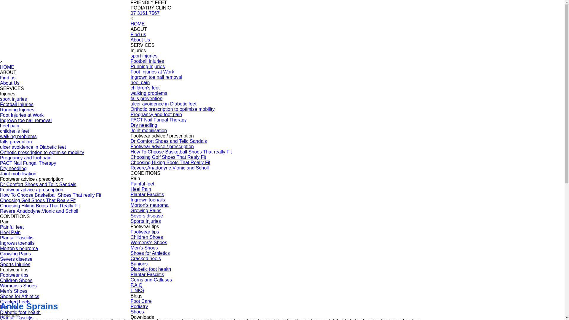  What do you see at coordinates (22, 115) in the screenshot?
I see `Foot Injuries at Work` at bounding box center [22, 115].